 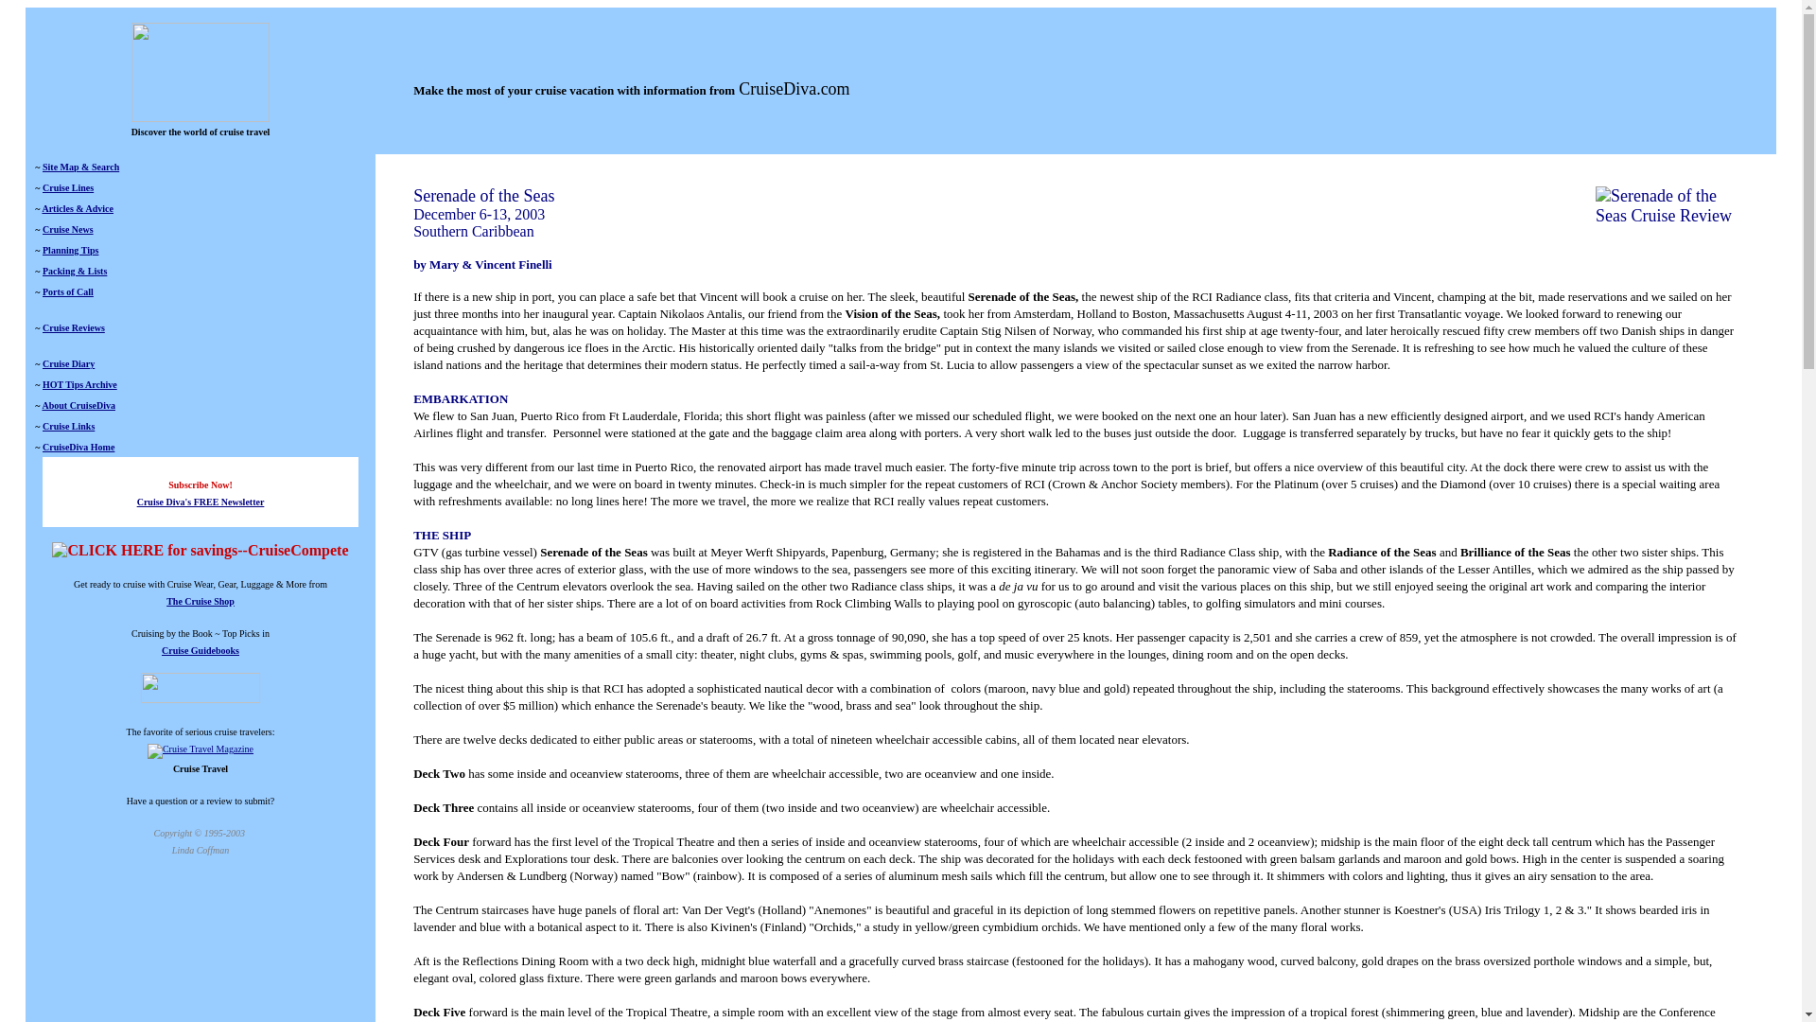 What do you see at coordinates (79, 405) in the screenshot?
I see `About CruiseDiva` at bounding box center [79, 405].